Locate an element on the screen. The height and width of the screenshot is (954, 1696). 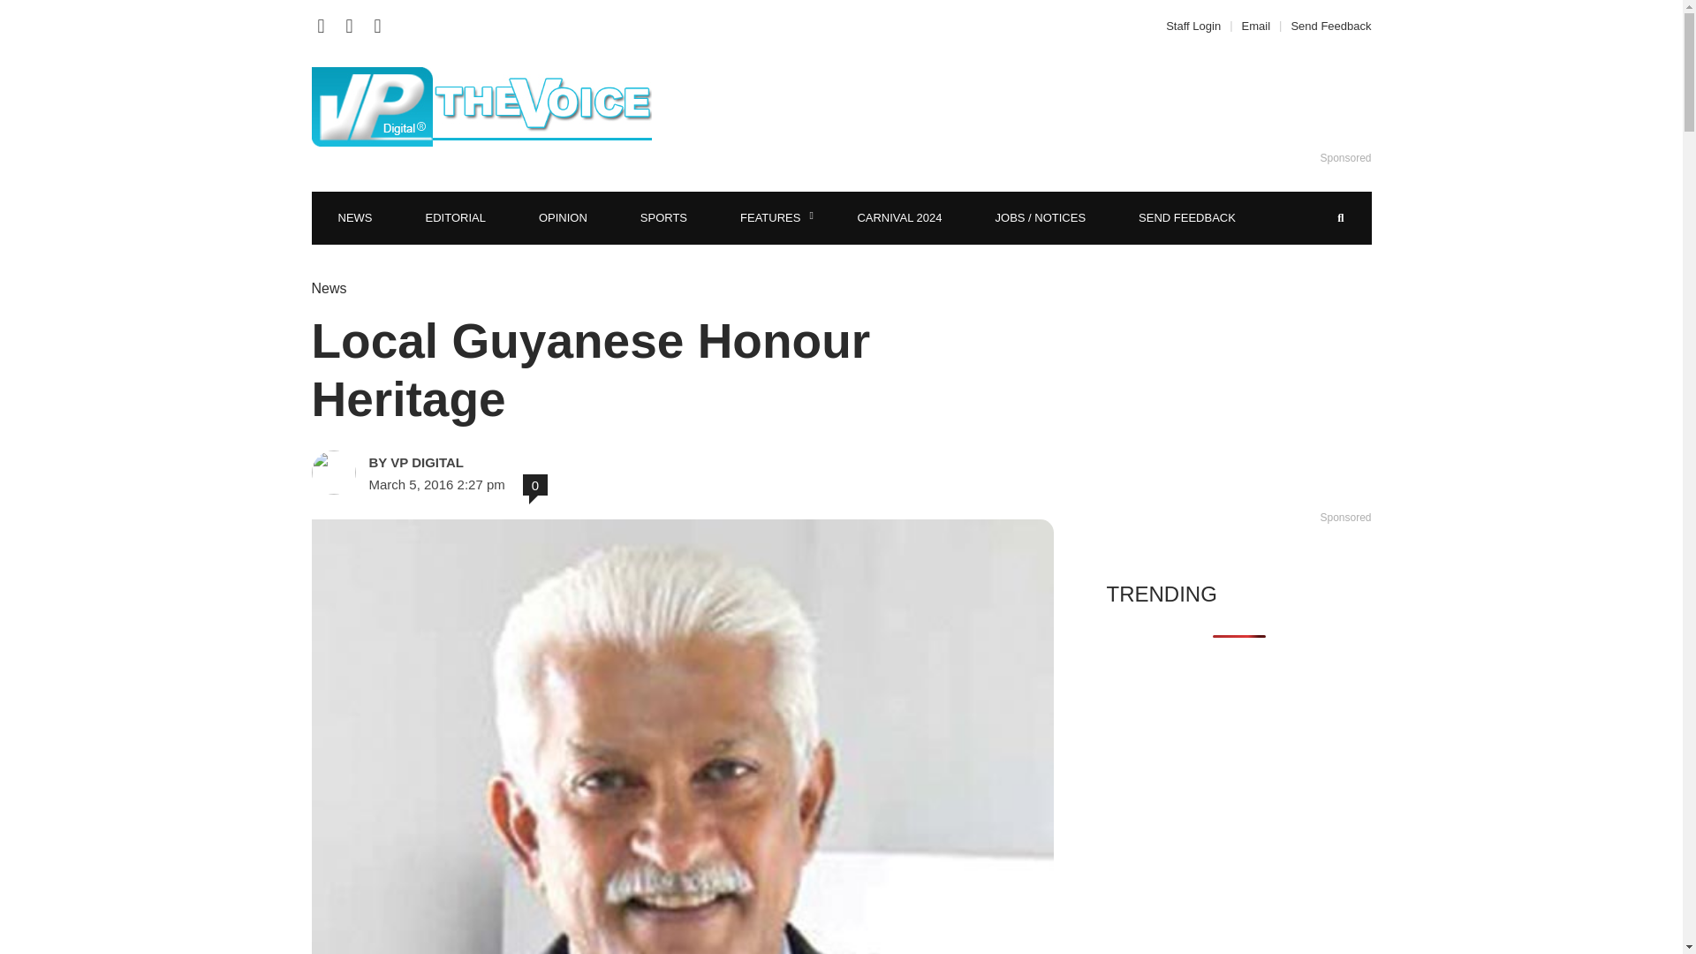
EDITORIAL is located at coordinates (455, 217).